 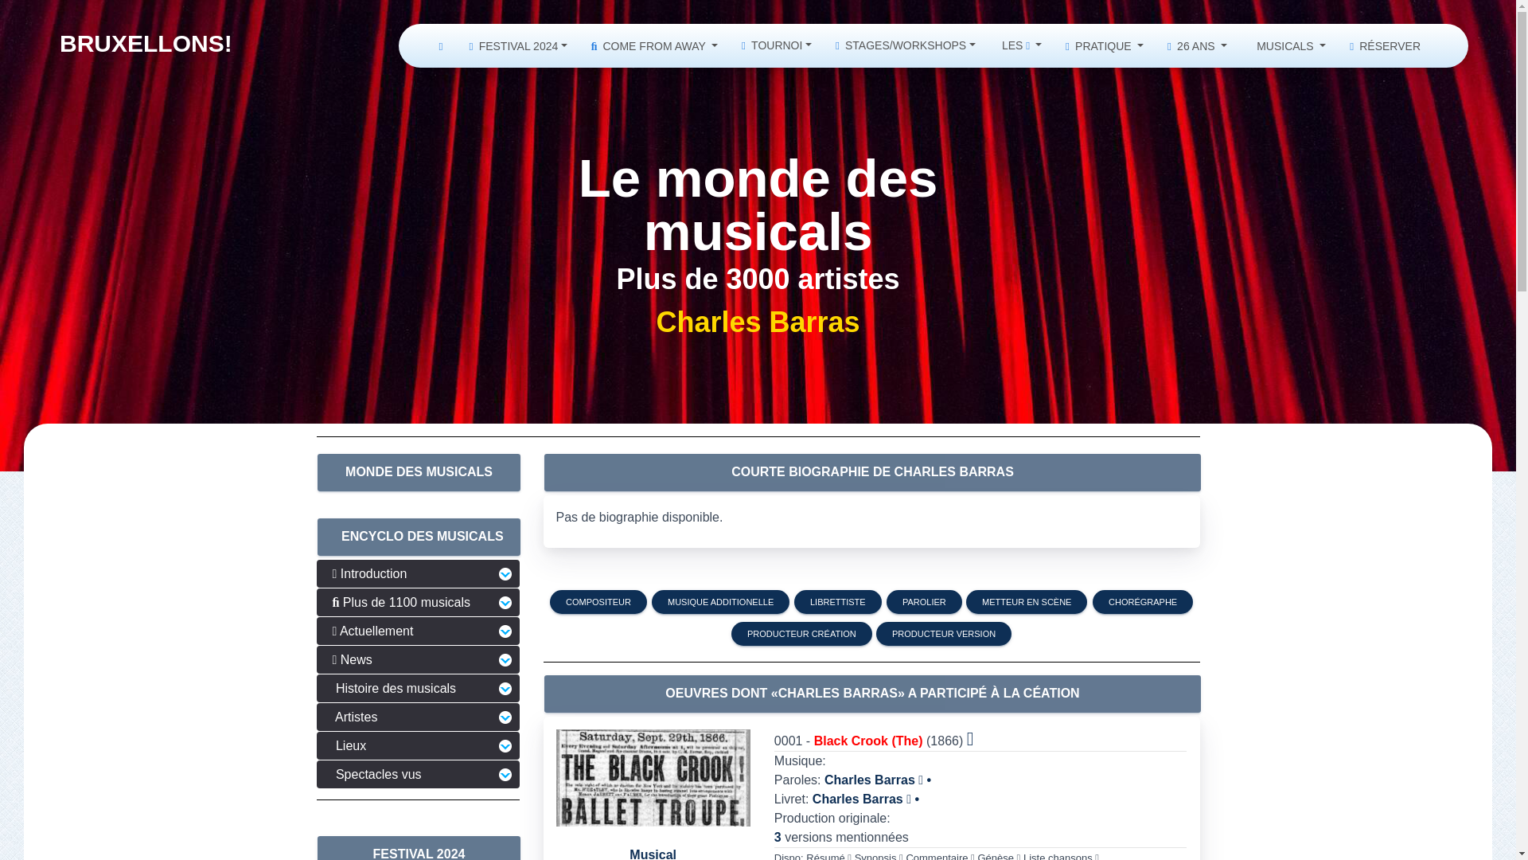 I want to click on BRUXELLONS!, so click(x=145, y=43).